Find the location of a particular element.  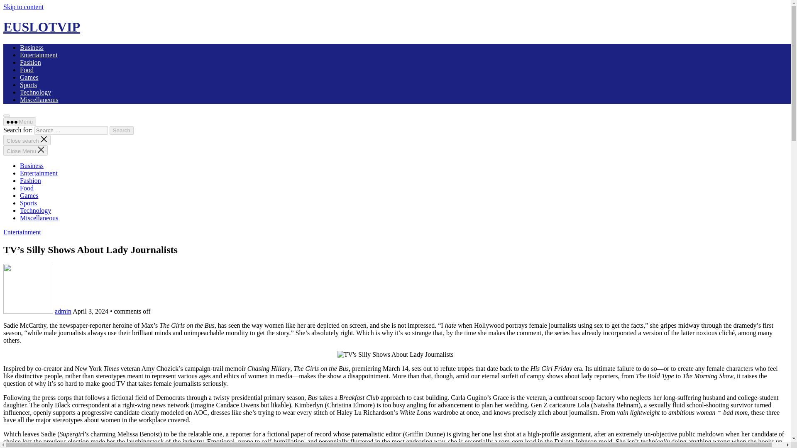

Entertainment is located at coordinates (39, 173).